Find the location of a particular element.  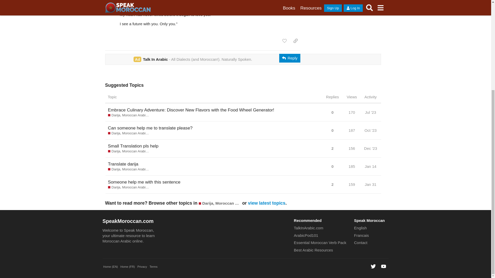

Can someone help me to translate please? is located at coordinates (150, 128).